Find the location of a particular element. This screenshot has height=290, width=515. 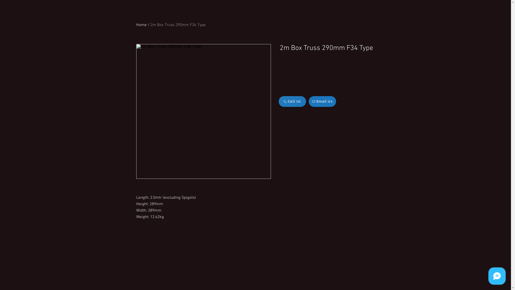

Call Us is located at coordinates (292, 102).